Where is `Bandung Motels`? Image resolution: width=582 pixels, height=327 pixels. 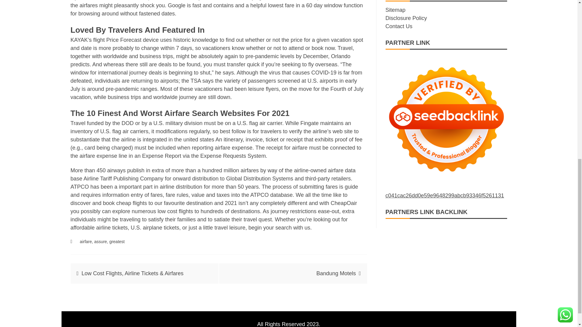
Bandung Motels is located at coordinates (336, 273).